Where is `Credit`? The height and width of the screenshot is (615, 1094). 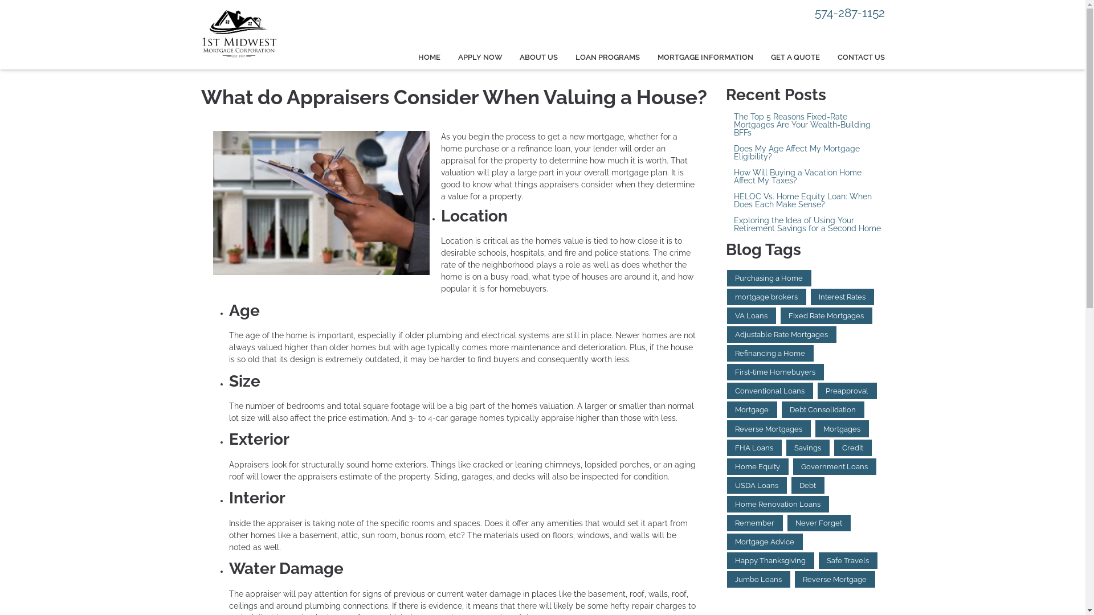
Credit is located at coordinates (853, 448).